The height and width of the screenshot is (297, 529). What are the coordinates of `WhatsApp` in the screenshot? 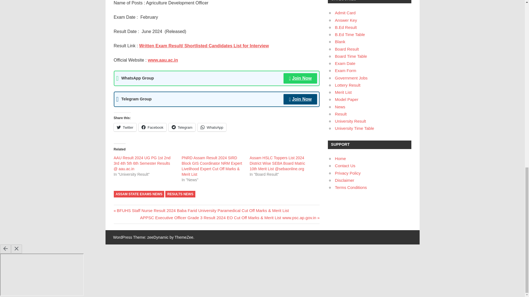 It's located at (212, 127).